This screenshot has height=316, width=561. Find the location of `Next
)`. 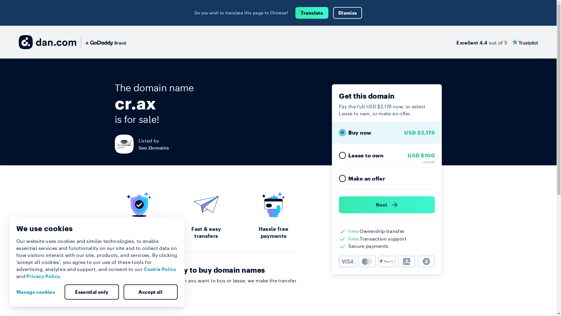

Next
) is located at coordinates (387, 205).